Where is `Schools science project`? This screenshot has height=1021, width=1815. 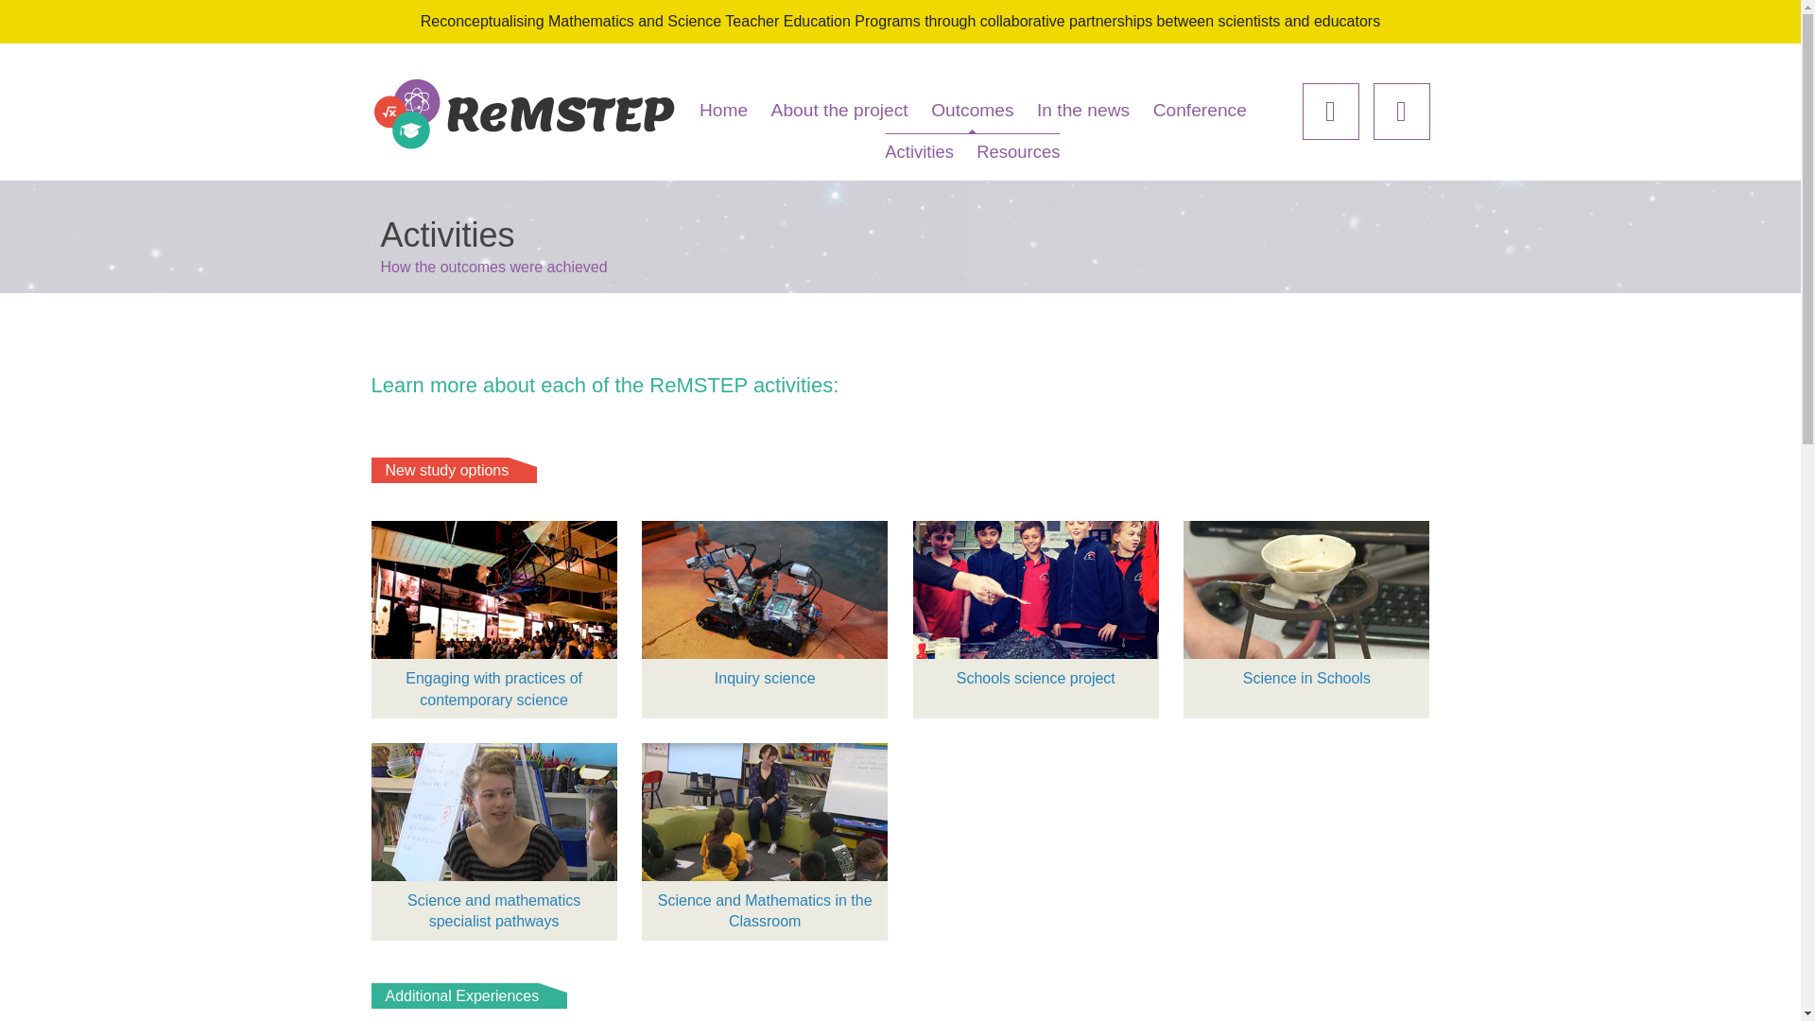
Schools science project is located at coordinates (1036, 609).